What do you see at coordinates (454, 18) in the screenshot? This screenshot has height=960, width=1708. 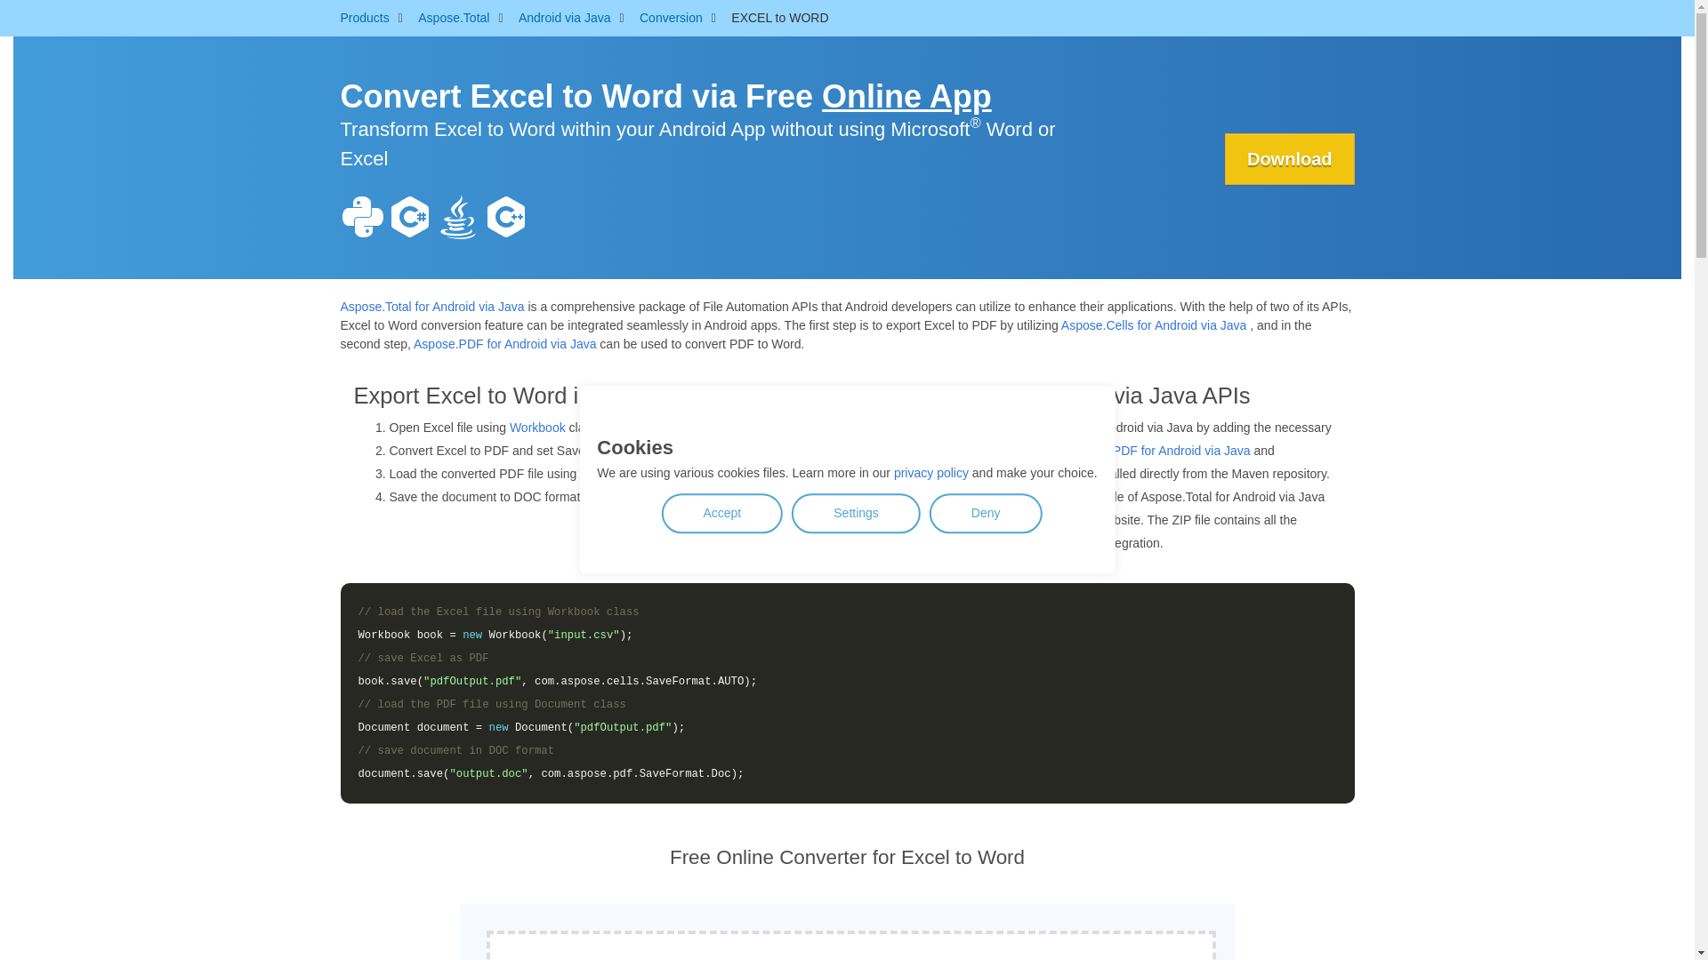 I see `Aspose.Total` at bounding box center [454, 18].